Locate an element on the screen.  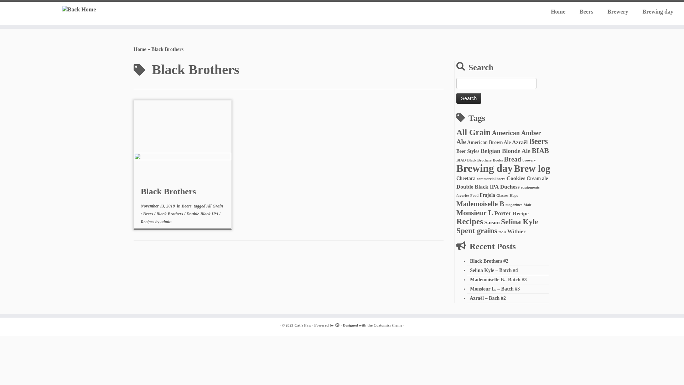
All Grain is located at coordinates (214, 206).